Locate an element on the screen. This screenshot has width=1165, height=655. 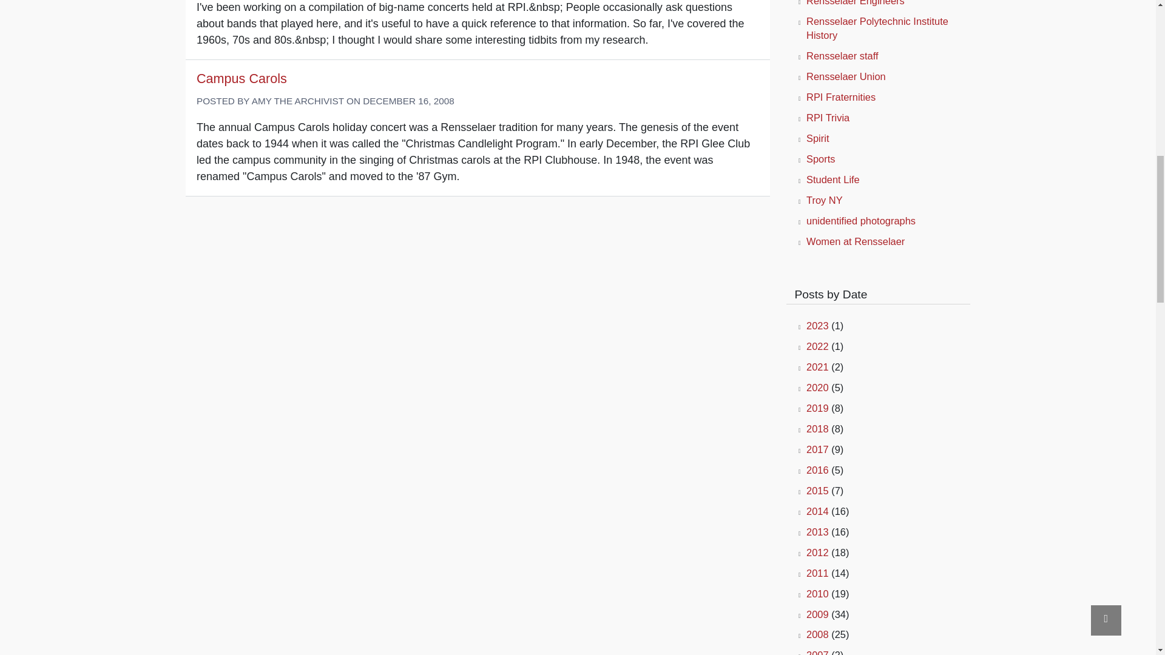
2020 is located at coordinates (817, 387).